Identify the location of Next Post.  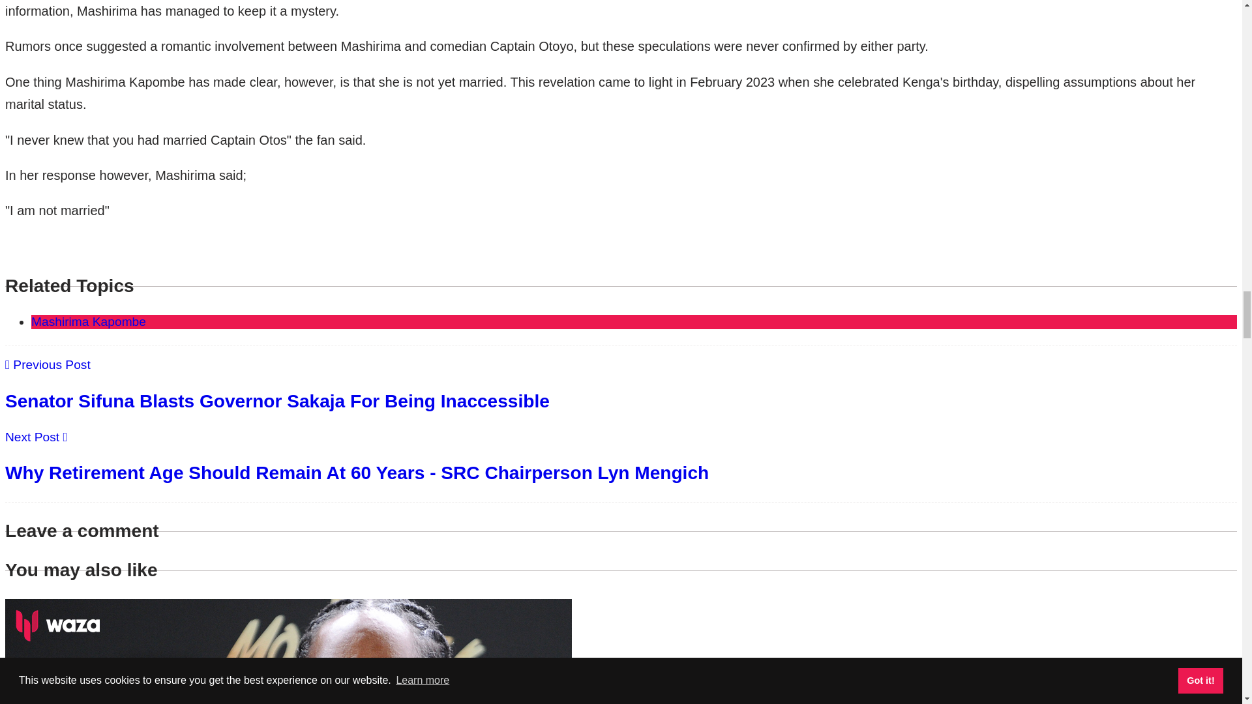
(36, 437).